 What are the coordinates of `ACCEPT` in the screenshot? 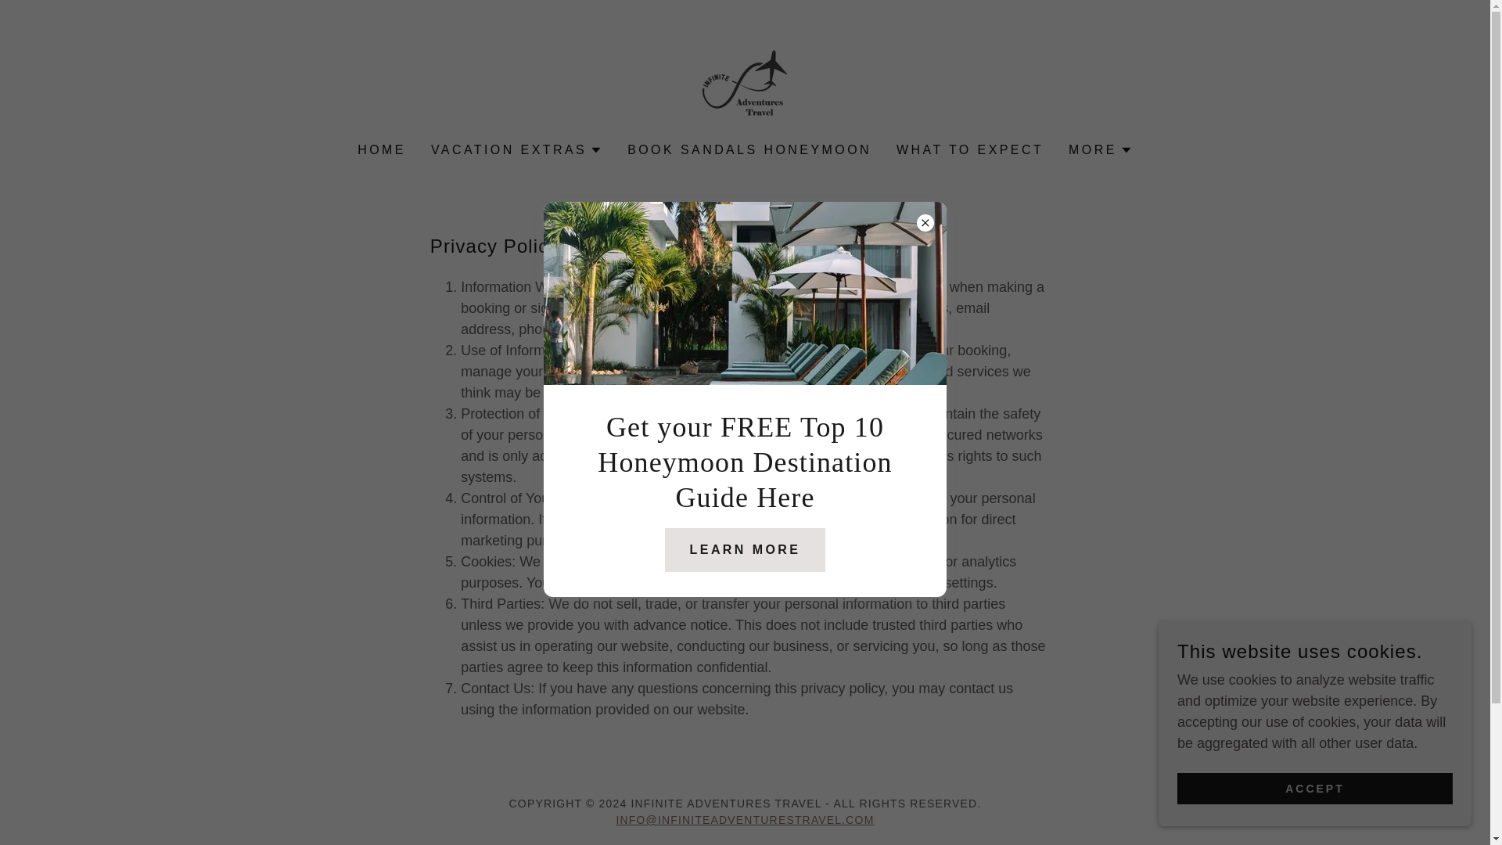 It's located at (1314, 789).